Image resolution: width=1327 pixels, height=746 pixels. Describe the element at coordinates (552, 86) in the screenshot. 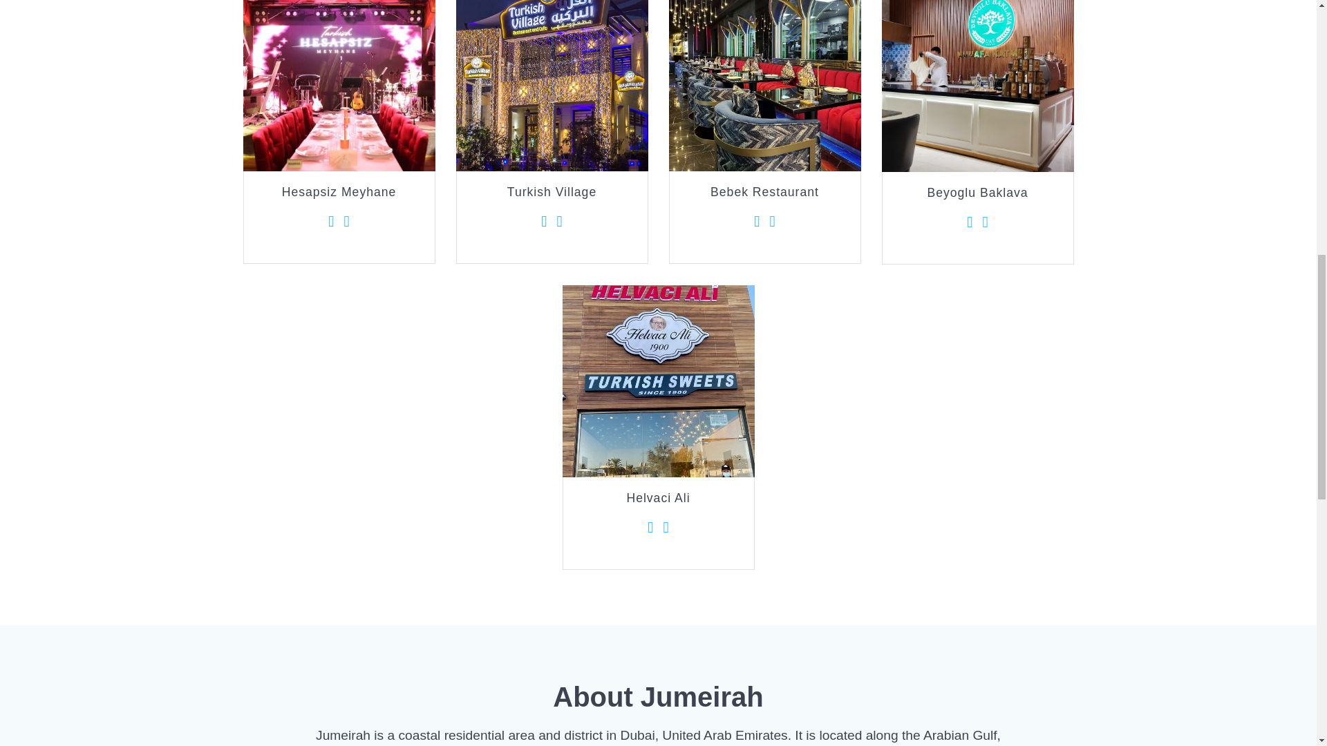

I see `Turkish Village Restaurant` at that location.